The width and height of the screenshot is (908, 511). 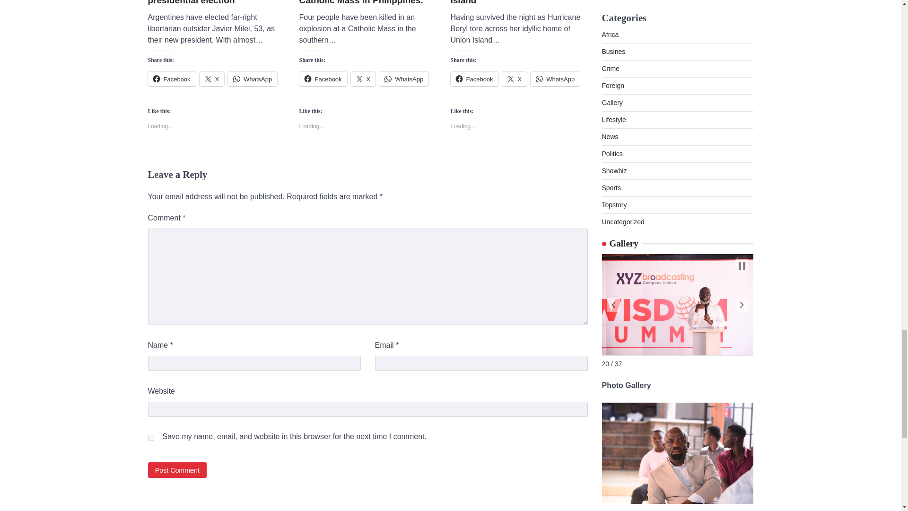 I want to click on WhatsApp, so click(x=252, y=79).